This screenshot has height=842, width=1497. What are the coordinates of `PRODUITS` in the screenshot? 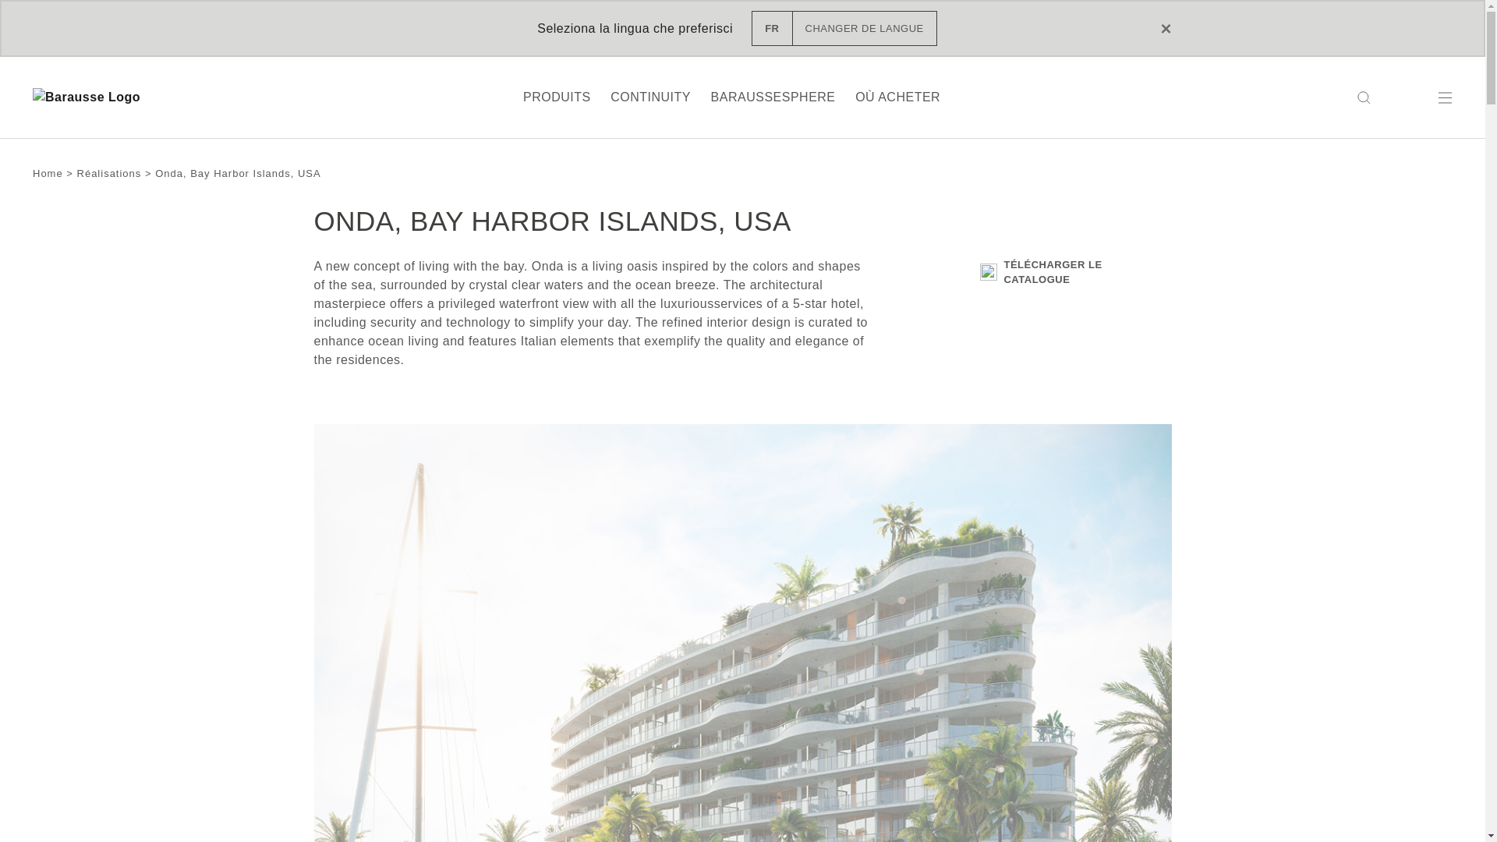 It's located at (557, 97).